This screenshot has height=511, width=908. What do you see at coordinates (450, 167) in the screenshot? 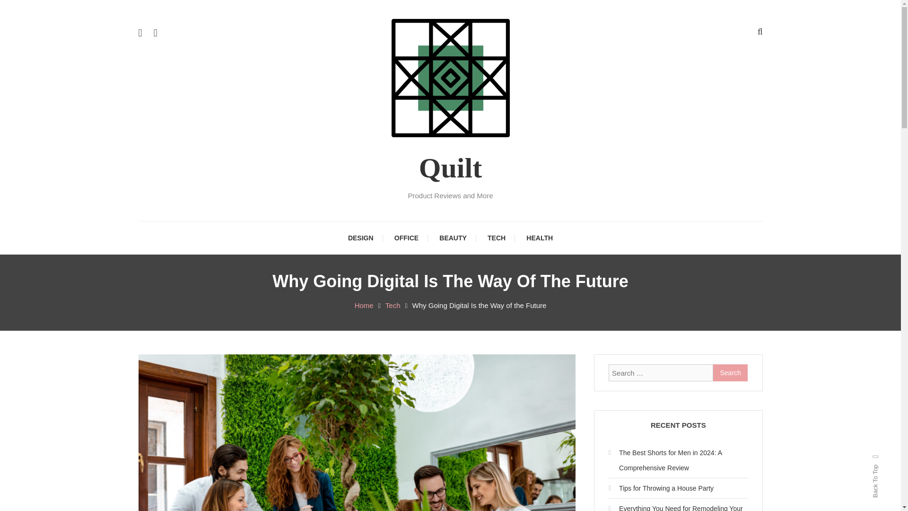
I see `Quilt` at bounding box center [450, 167].